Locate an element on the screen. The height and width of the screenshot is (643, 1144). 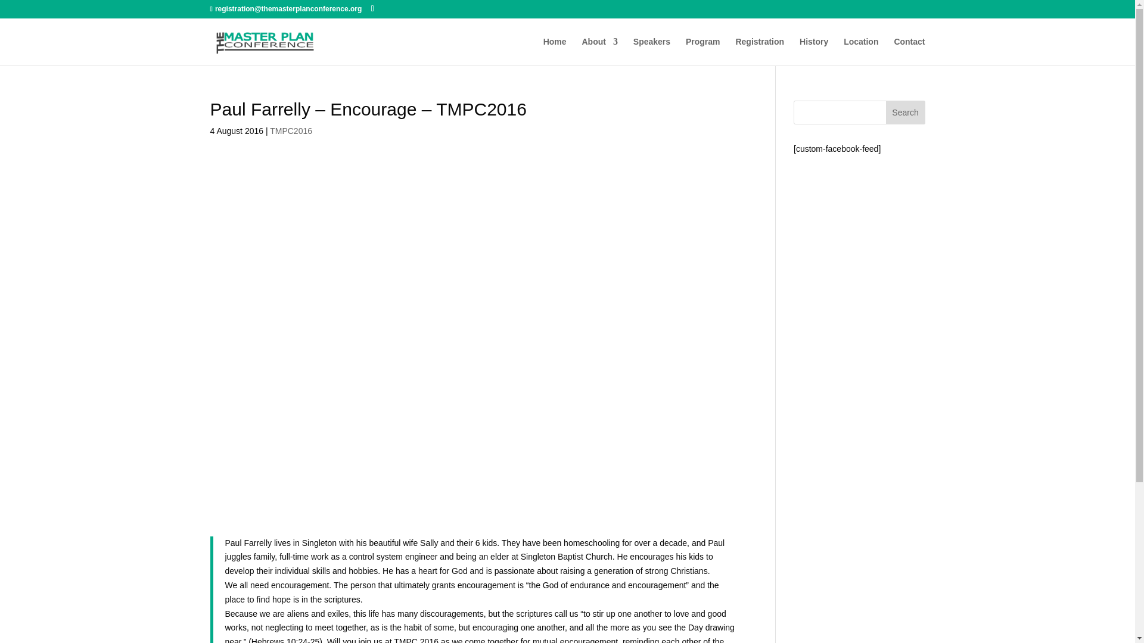
Registration is located at coordinates (759, 51).